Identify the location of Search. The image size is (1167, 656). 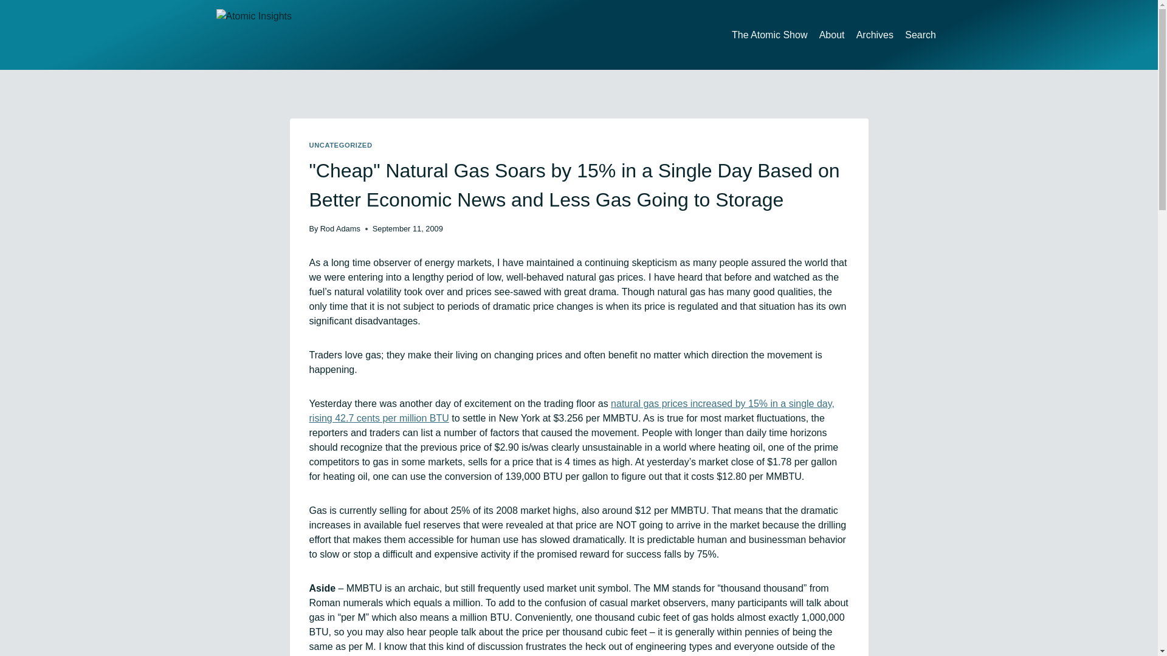
(920, 34).